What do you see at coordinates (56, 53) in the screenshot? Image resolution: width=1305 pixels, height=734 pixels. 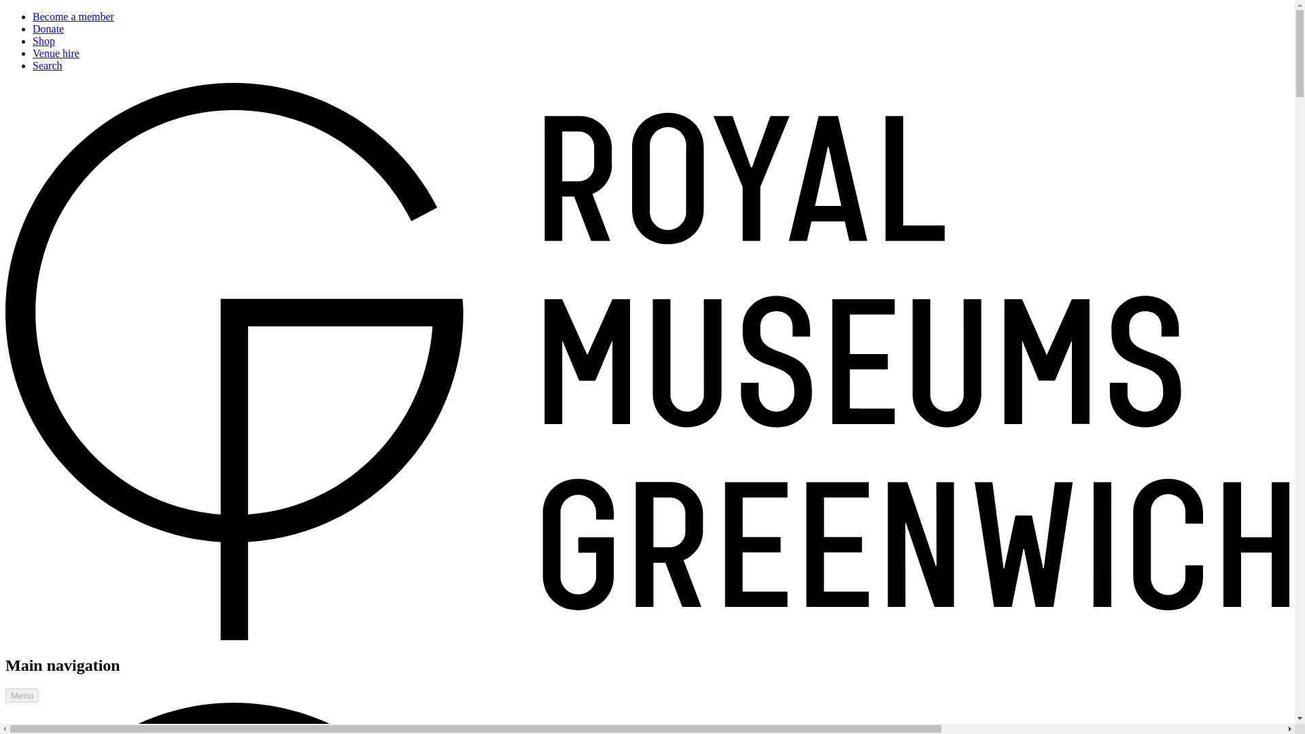 I see `Venue hire` at bounding box center [56, 53].